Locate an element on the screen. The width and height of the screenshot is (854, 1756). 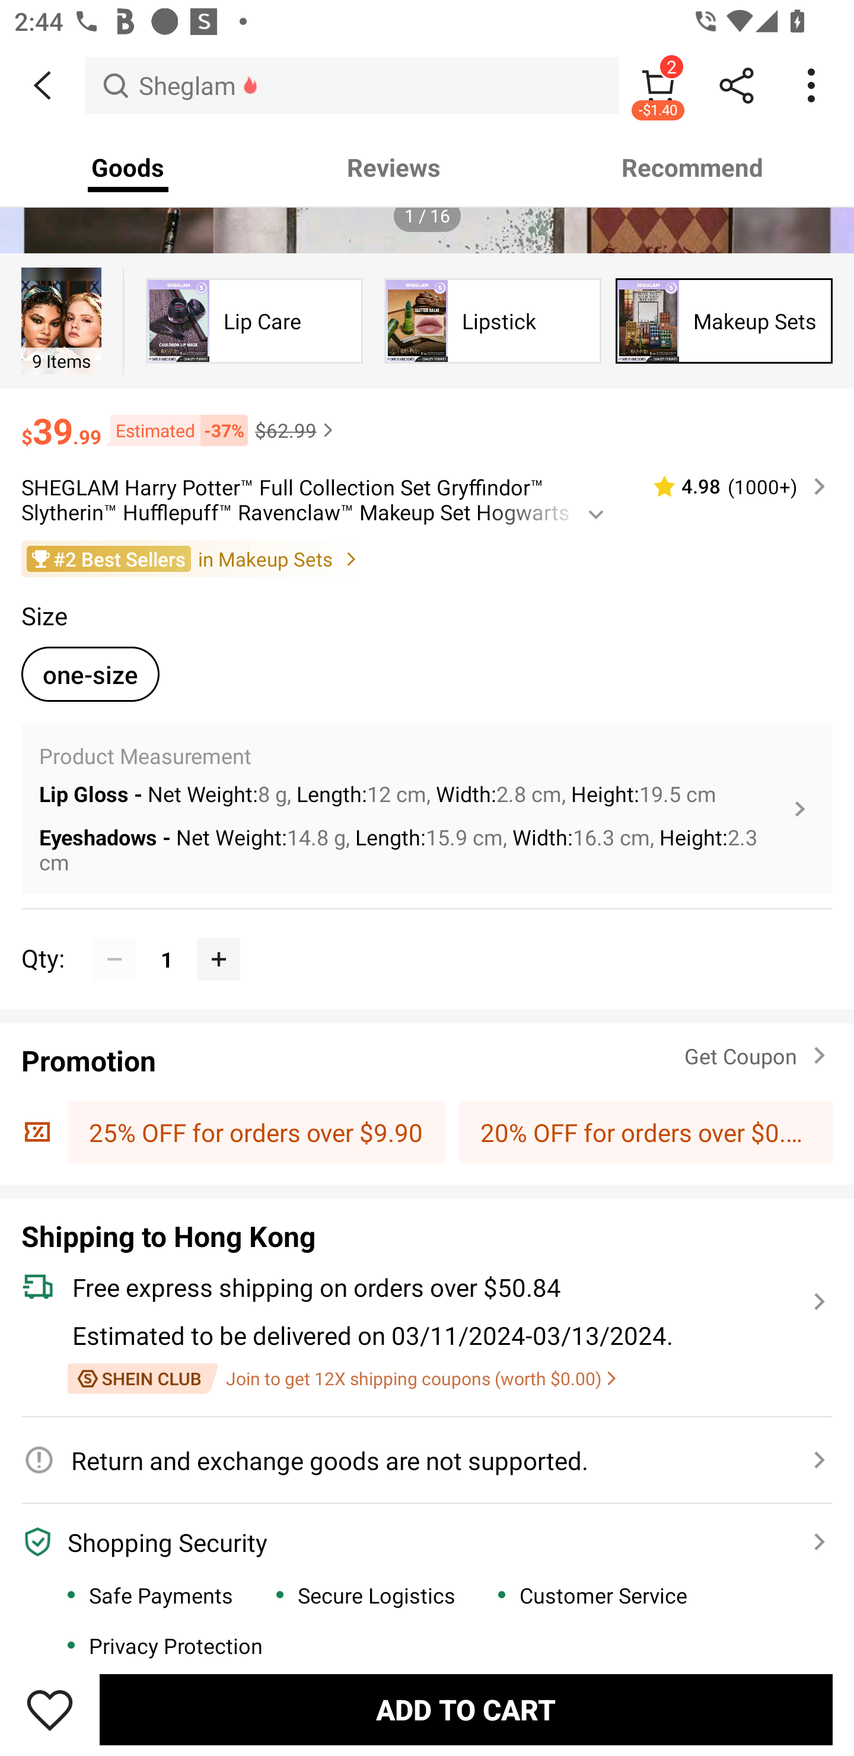
Makeup Sets is located at coordinates (724, 320).